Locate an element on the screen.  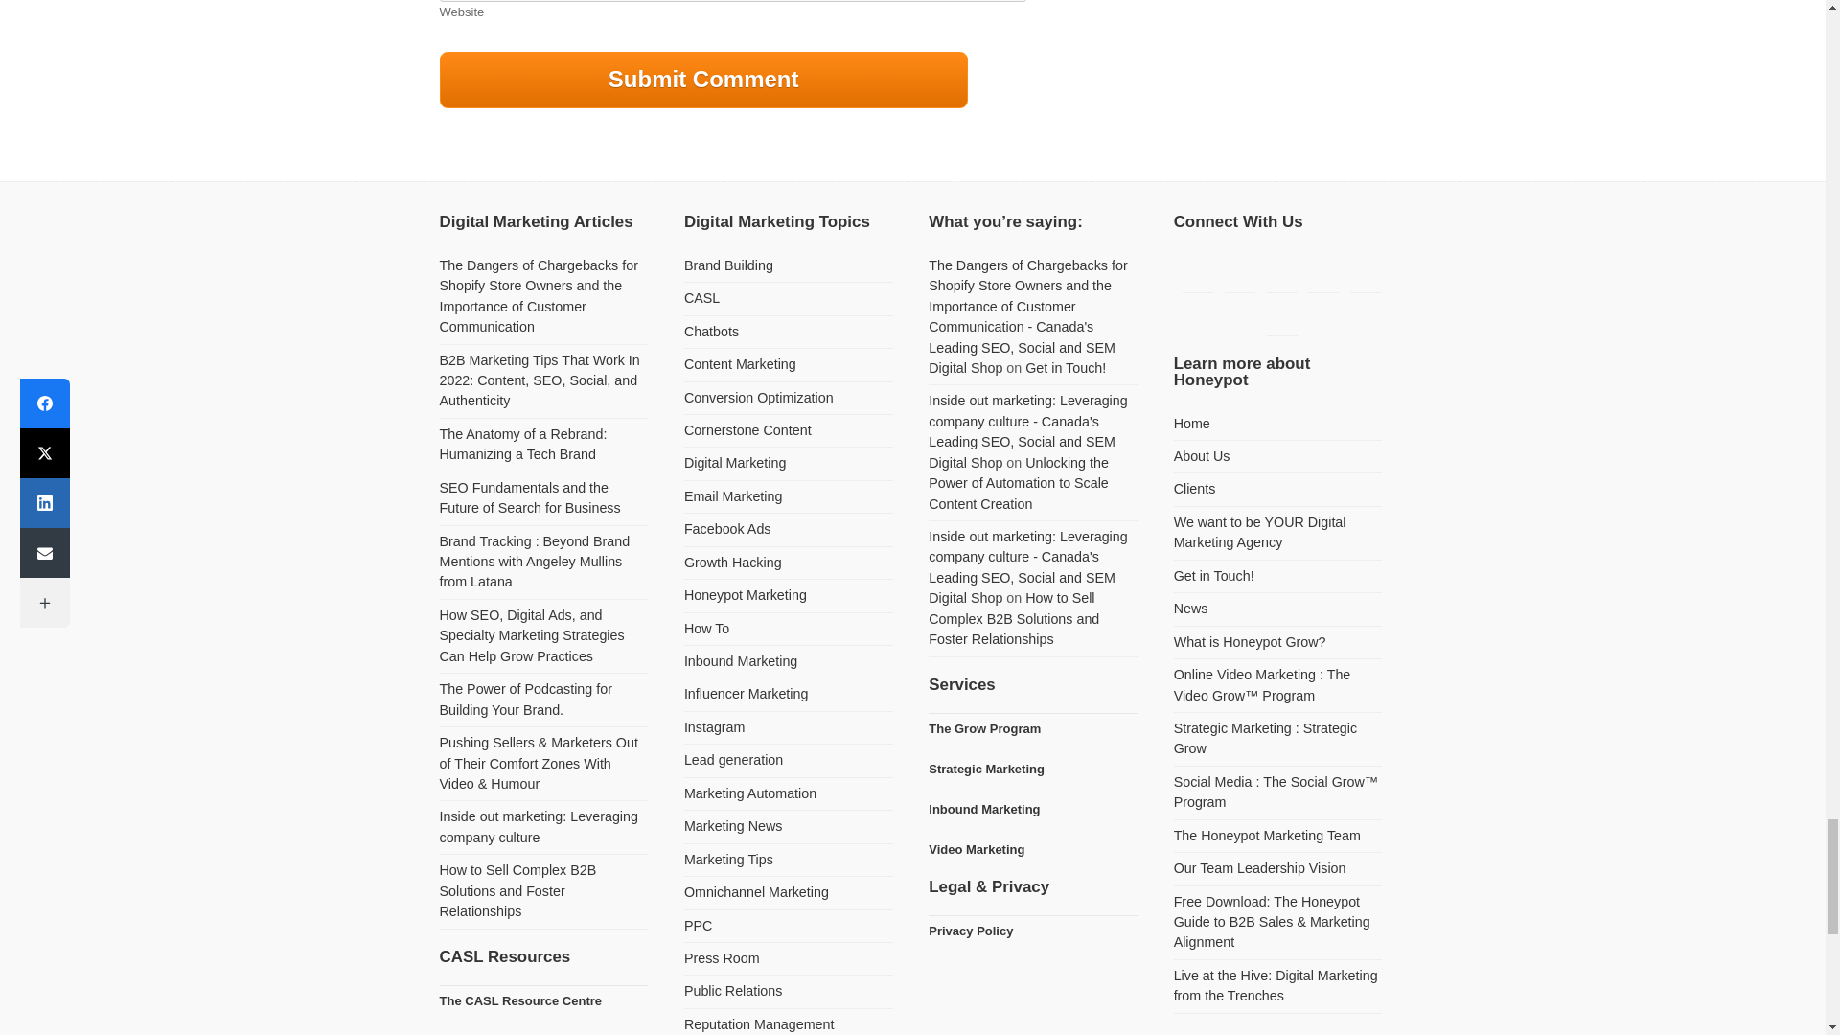
What is Honeypot Grow? is located at coordinates (1250, 642).